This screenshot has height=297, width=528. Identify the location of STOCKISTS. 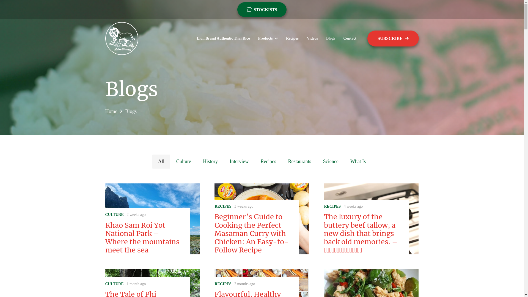
(262, 10).